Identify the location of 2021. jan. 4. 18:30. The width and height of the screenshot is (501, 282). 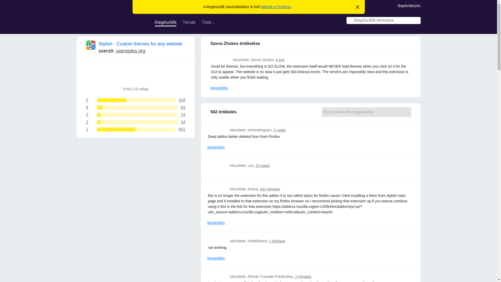
(136, 130).